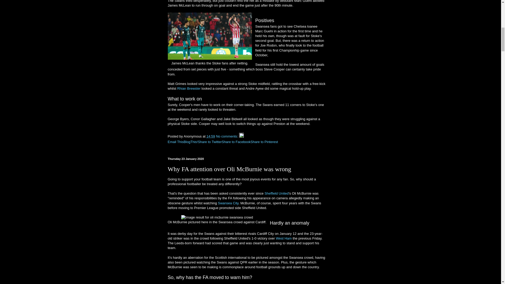 This screenshot has height=284, width=505. I want to click on permanent link, so click(211, 136).